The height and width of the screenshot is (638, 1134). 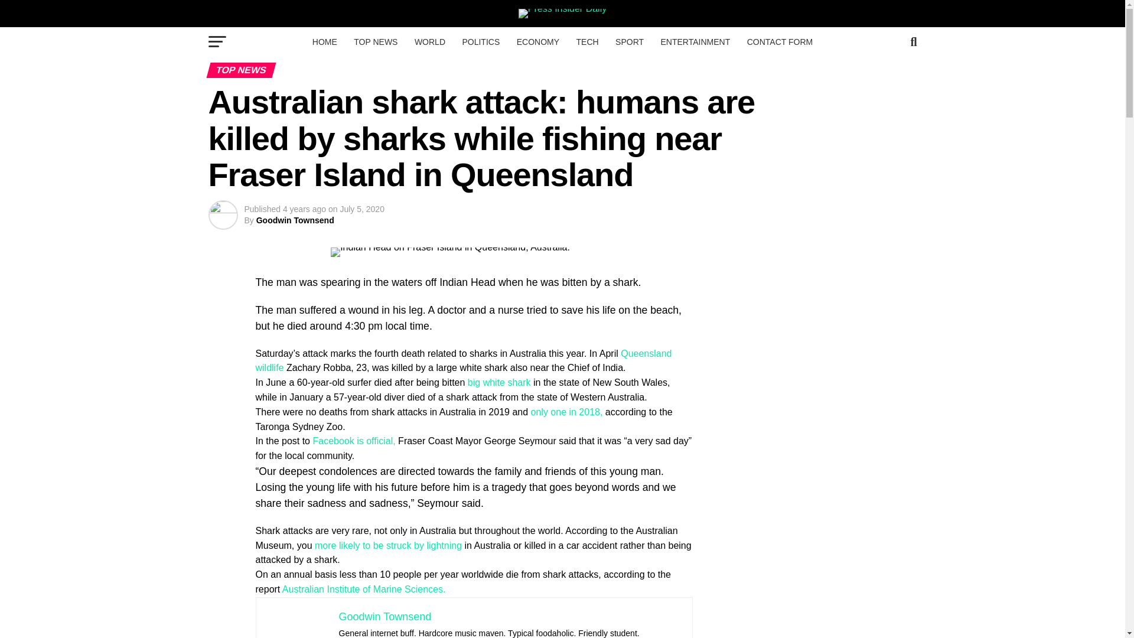 What do you see at coordinates (388, 545) in the screenshot?
I see `more likely to be struck by lightning` at bounding box center [388, 545].